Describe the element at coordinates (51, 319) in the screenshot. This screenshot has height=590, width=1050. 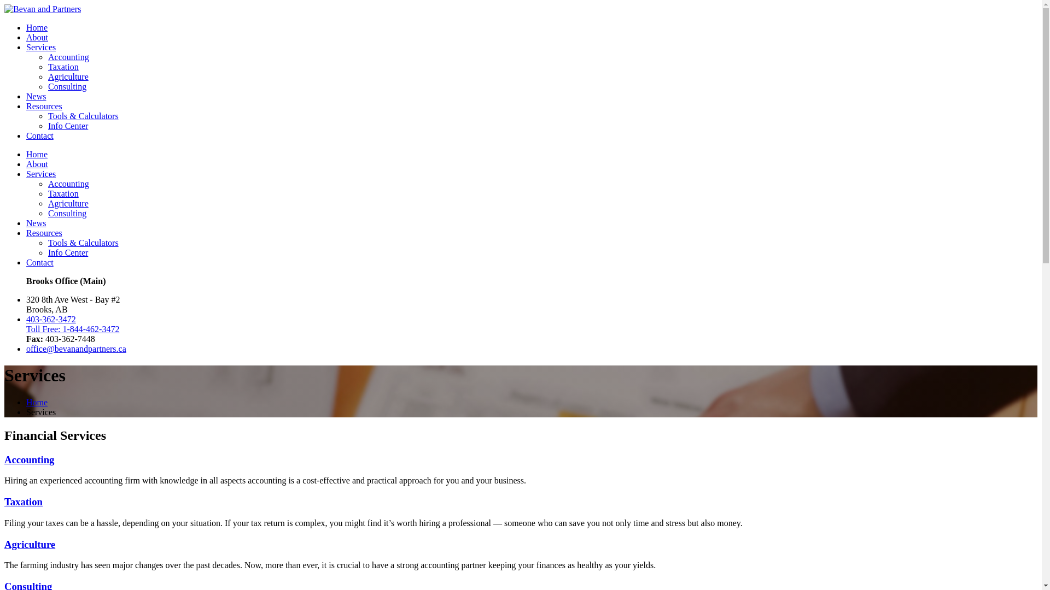
I see `403-362-3472` at that location.